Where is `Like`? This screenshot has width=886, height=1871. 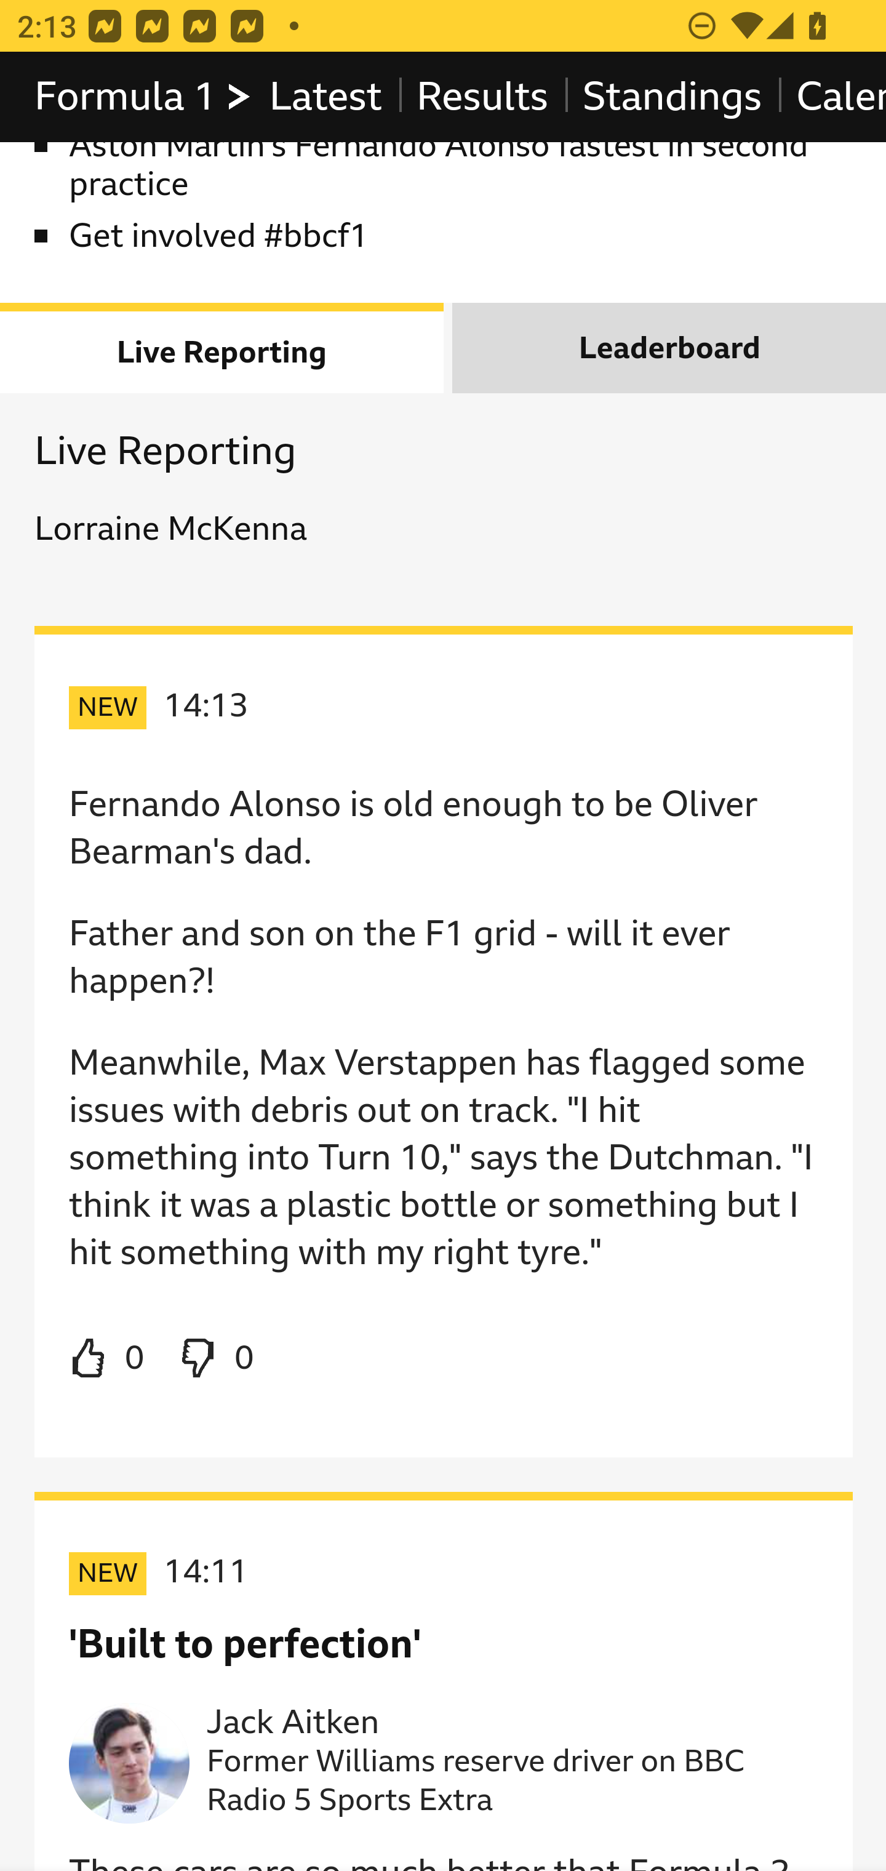 Like is located at coordinates (107, 1359).